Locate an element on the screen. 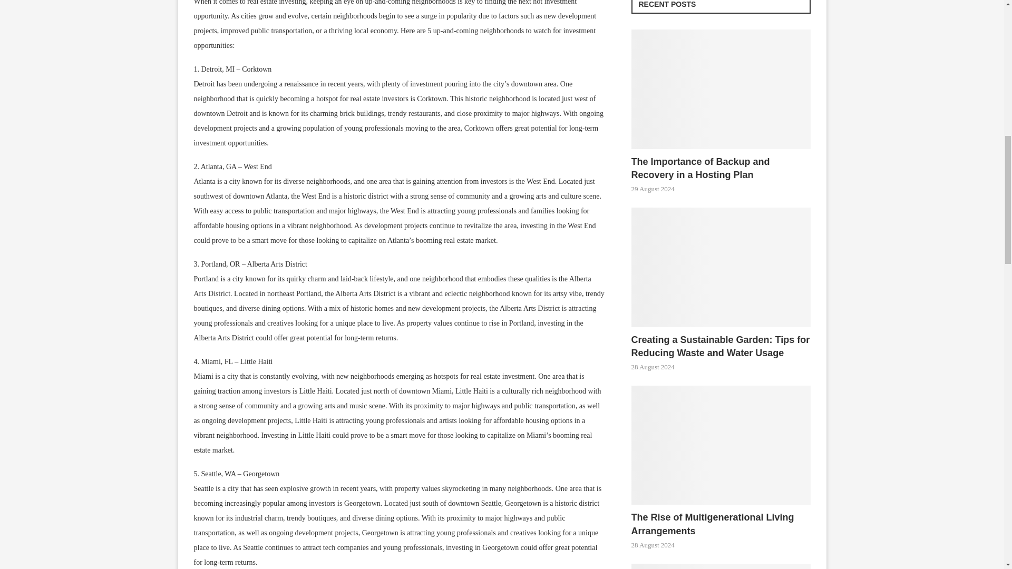 The width and height of the screenshot is (1012, 569). The Rise of Multigenerational Living Arrangements is located at coordinates (721, 446).